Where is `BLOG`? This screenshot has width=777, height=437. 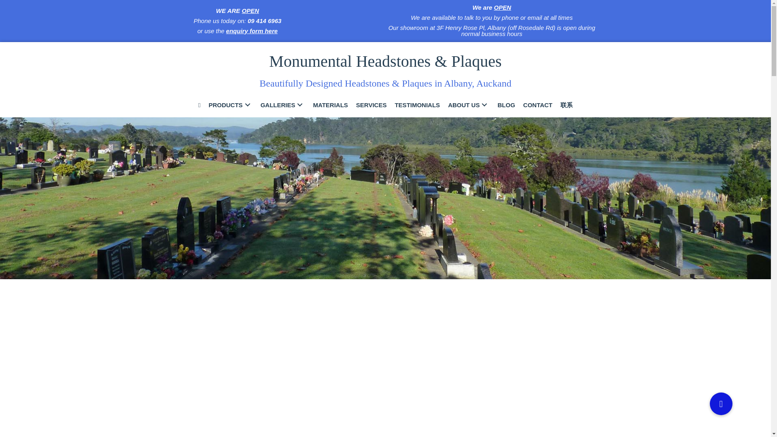 BLOG is located at coordinates (506, 105).